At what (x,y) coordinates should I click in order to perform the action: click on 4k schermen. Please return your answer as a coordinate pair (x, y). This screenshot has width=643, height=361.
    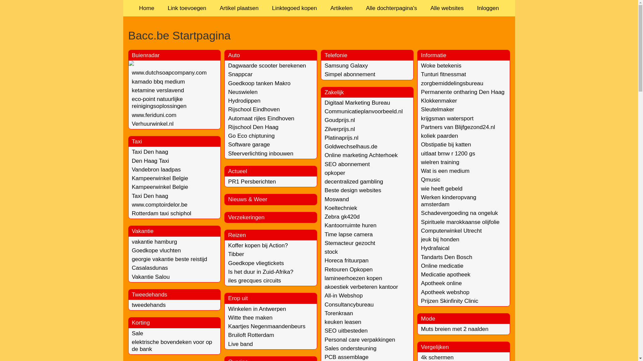
    Looking at the image, I should click on (437, 358).